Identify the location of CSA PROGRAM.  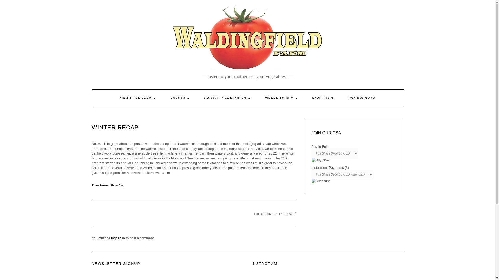
(362, 98).